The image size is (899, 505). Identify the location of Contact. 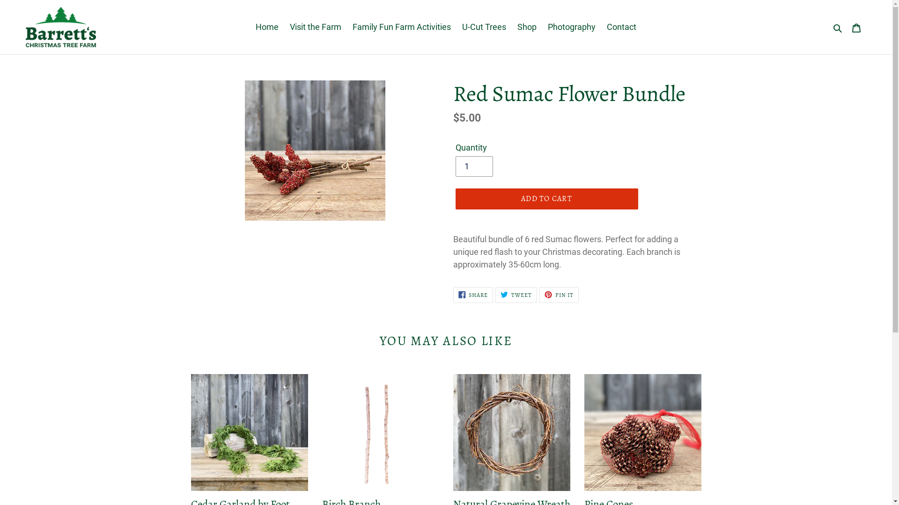
(622, 27).